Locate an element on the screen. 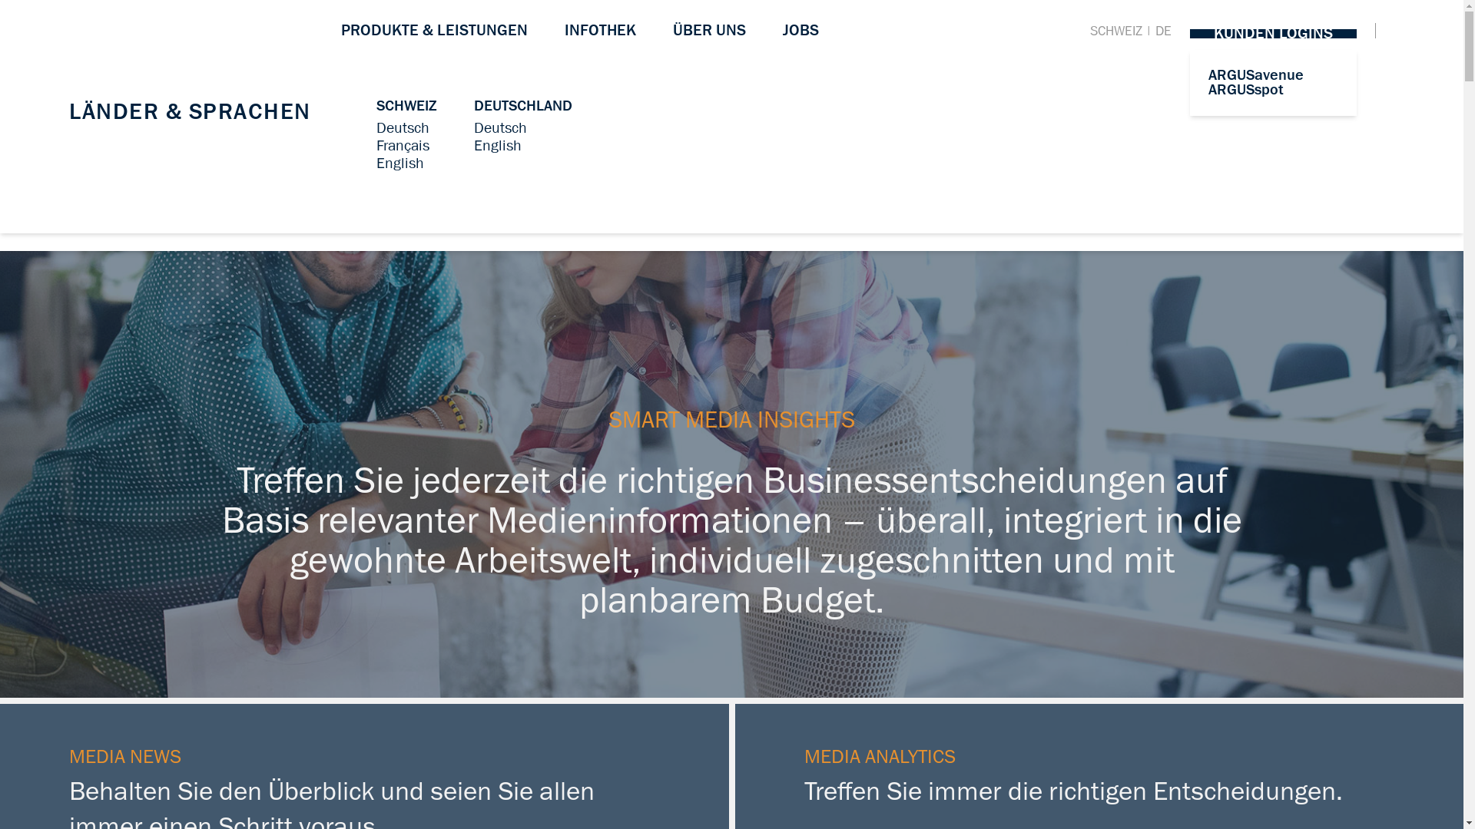  English is located at coordinates (498, 146).